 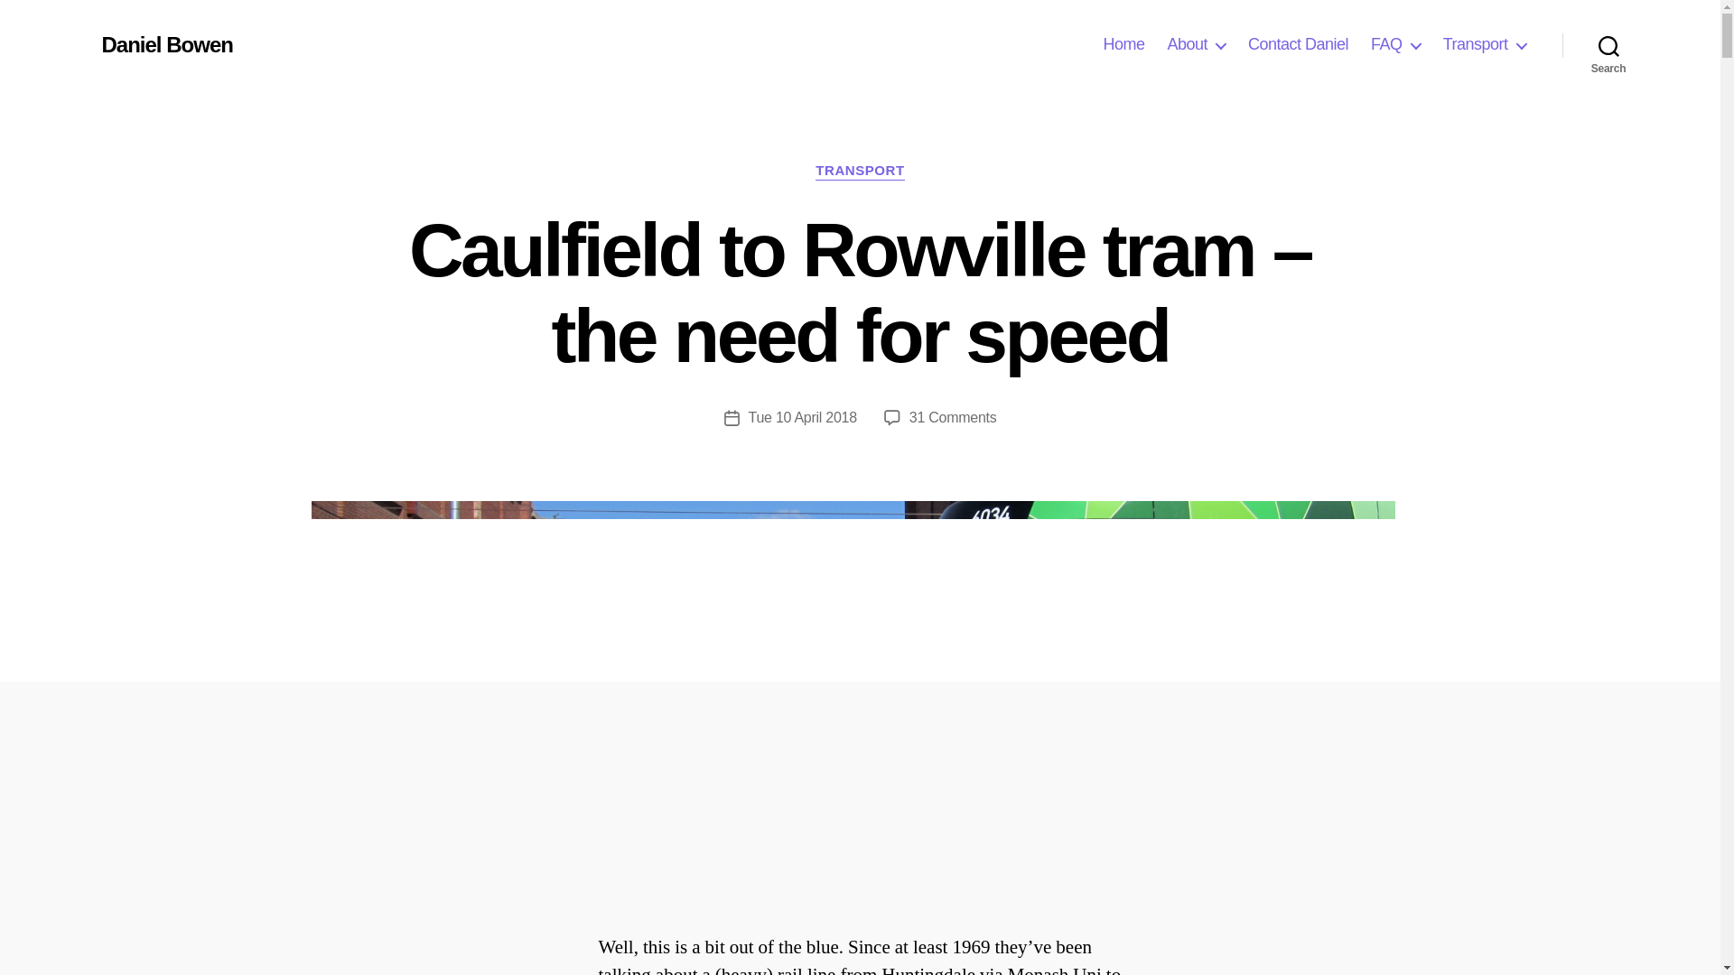 I want to click on Search, so click(x=1608, y=45).